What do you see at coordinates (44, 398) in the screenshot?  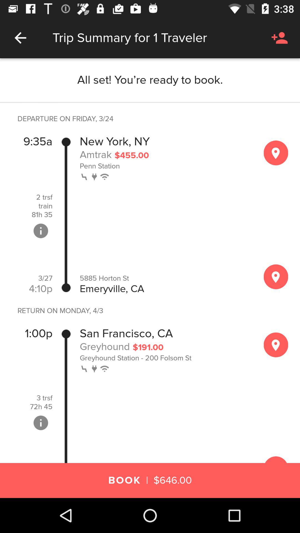 I see `turn on the item above 72h 45` at bounding box center [44, 398].